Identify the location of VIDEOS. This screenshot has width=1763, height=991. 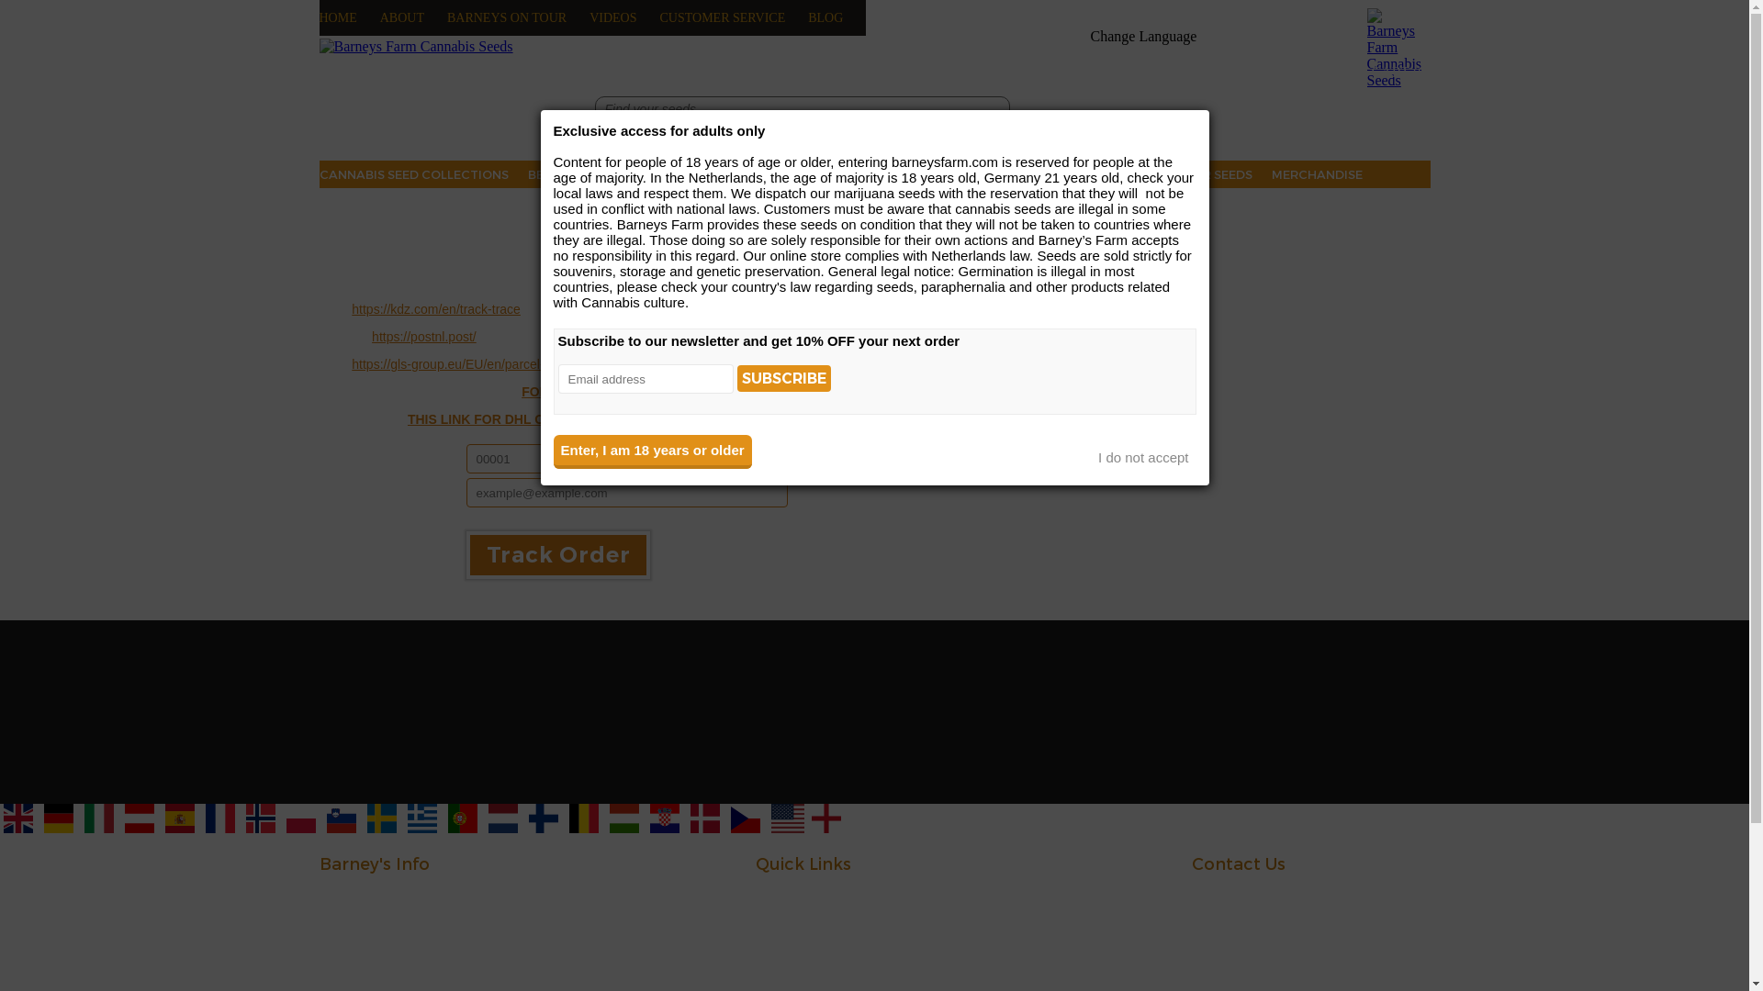
(613, 17).